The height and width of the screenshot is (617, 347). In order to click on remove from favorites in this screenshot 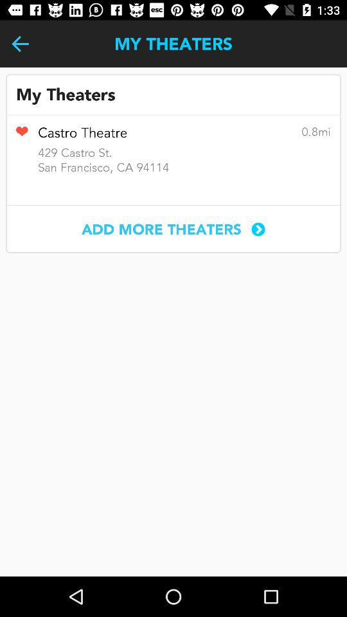, I will do `click(22, 136)`.